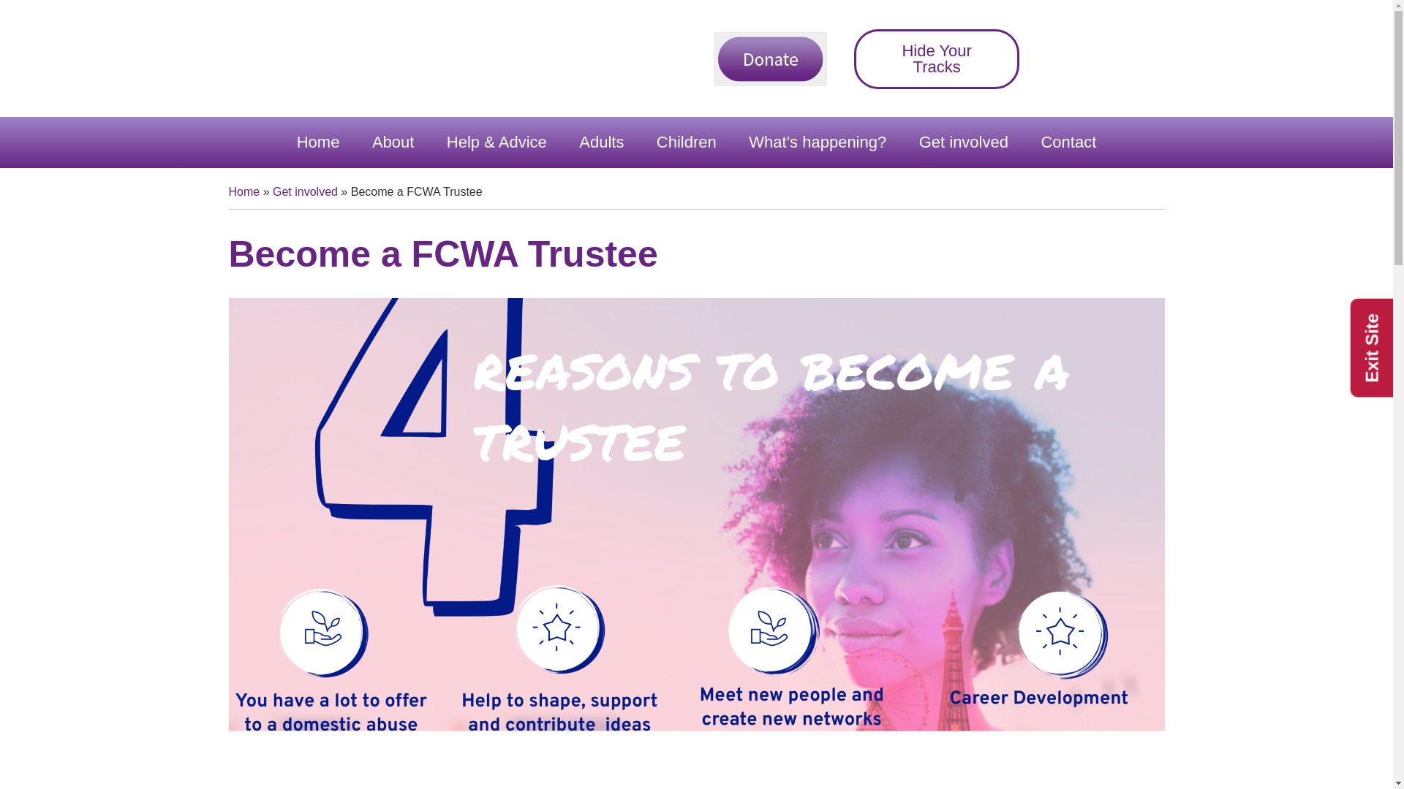 The width and height of the screenshot is (1404, 789). Describe the element at coordinates (318, 142) in the screenshot. I see `Home` at that location.